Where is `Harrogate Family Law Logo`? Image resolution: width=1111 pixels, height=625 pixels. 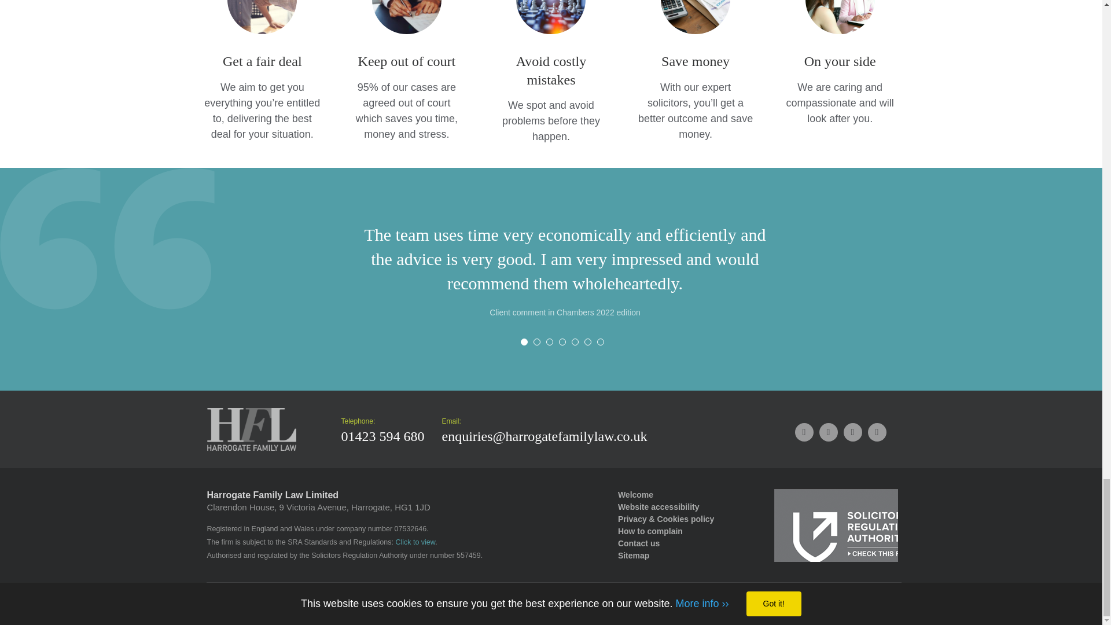
Harrogate Family Law Logo is located at coordinates (251, 429).